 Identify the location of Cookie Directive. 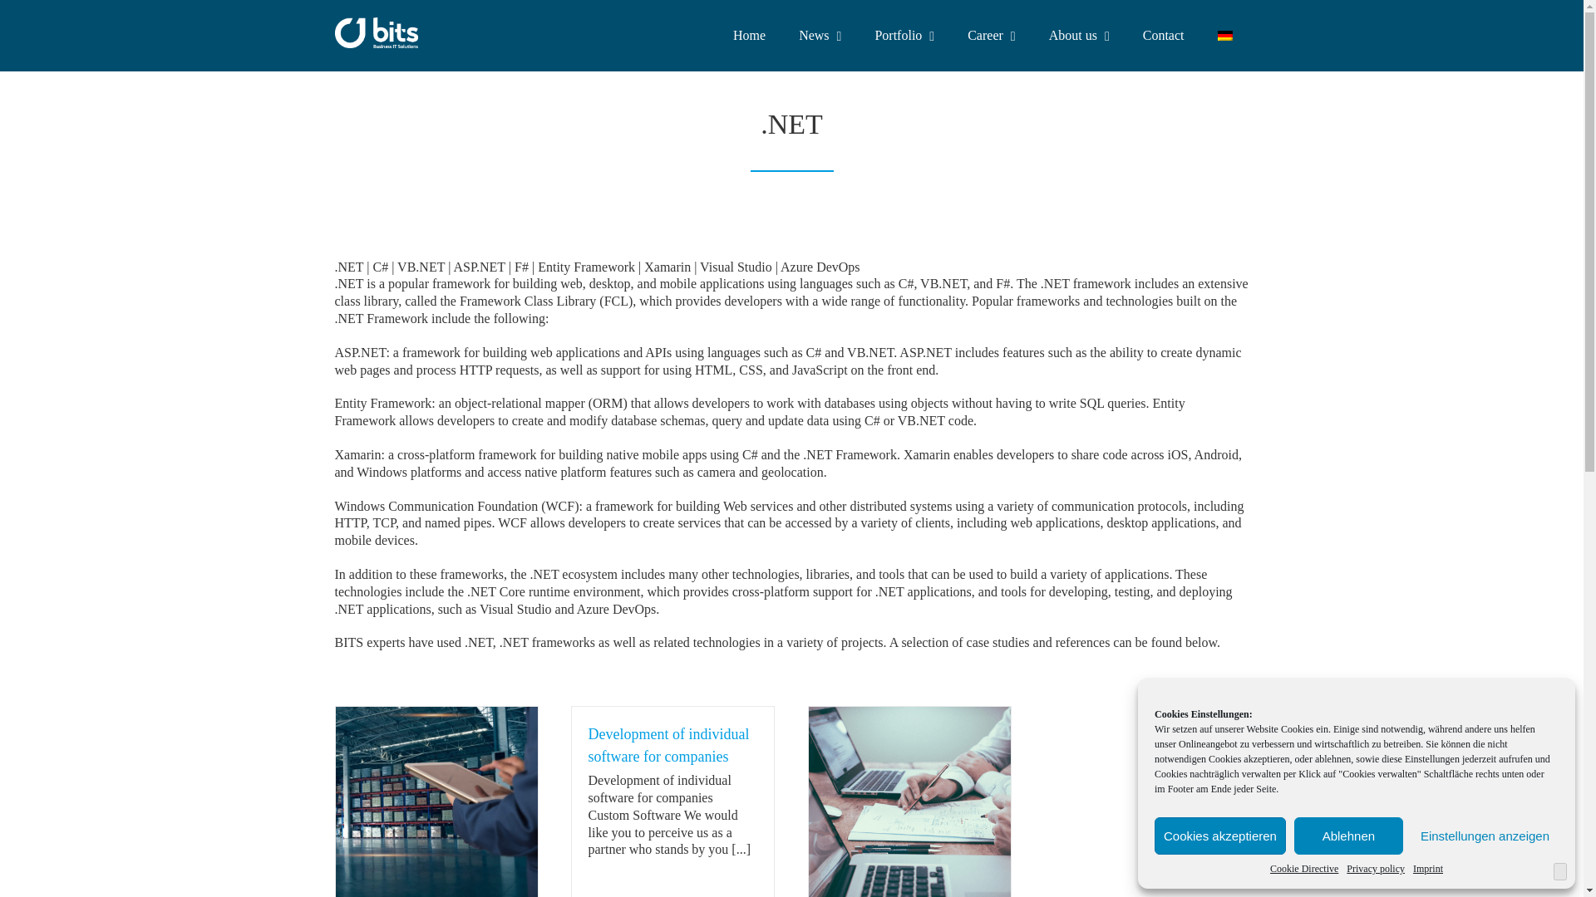
(1304, 869).